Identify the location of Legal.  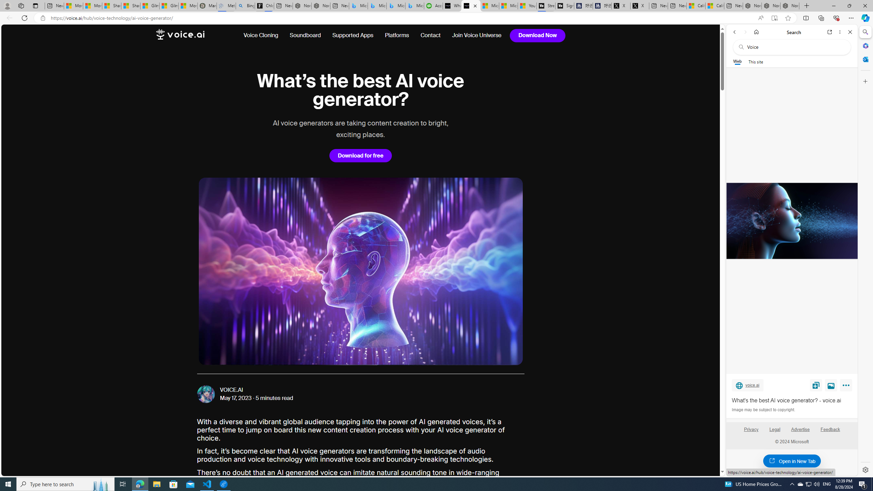
(775, 429).